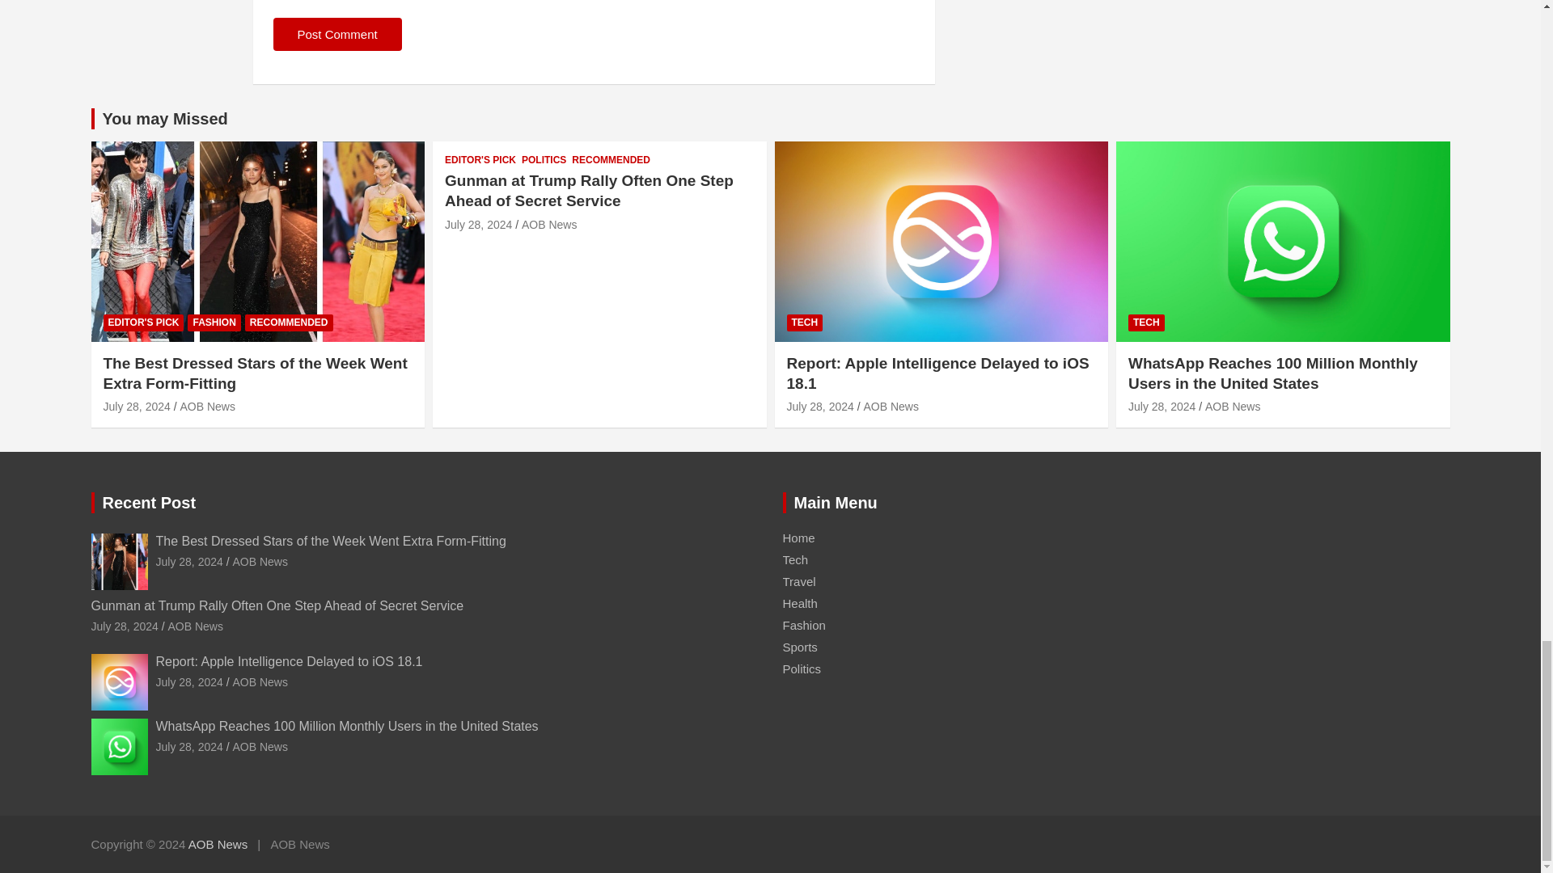  I want to click on Post Comment, so click(337, 34).